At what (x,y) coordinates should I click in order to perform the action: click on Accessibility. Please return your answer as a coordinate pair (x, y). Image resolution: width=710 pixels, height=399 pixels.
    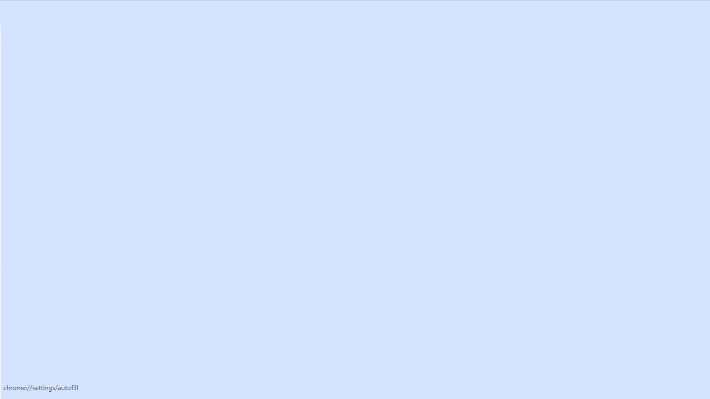
    Looking at the image, I should click on (69, 326).